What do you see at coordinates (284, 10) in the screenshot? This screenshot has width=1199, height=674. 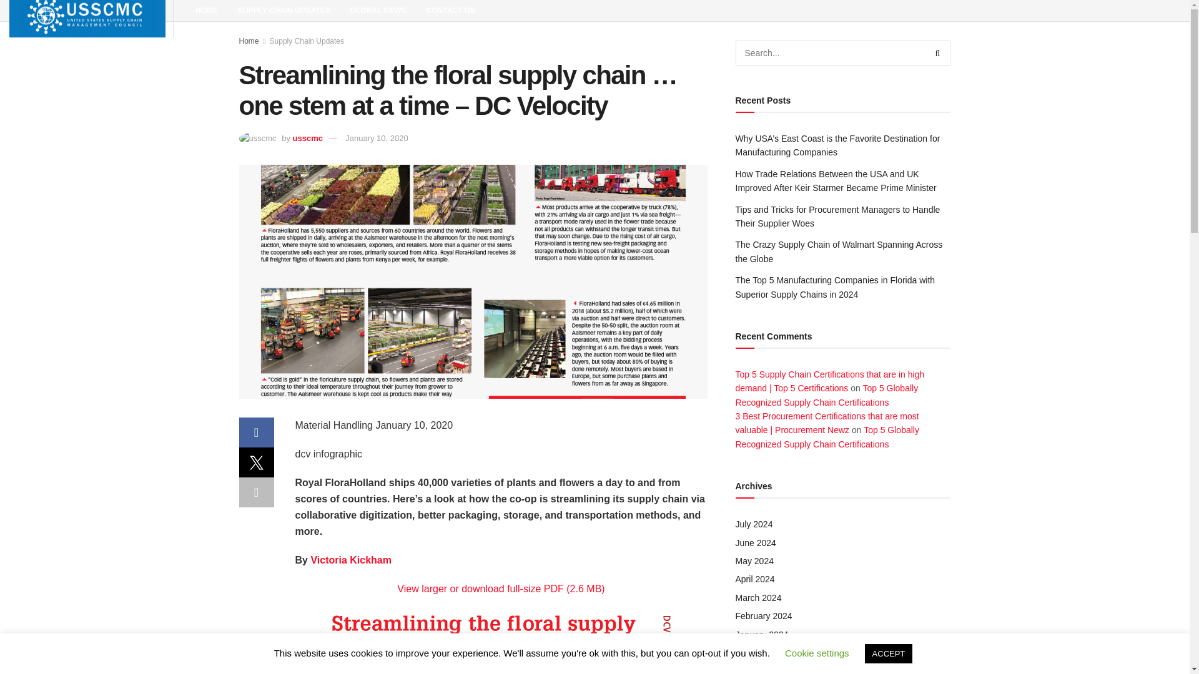 I see `SUPPLY CHAIN UPDATES` at bounding box center [284, 10].